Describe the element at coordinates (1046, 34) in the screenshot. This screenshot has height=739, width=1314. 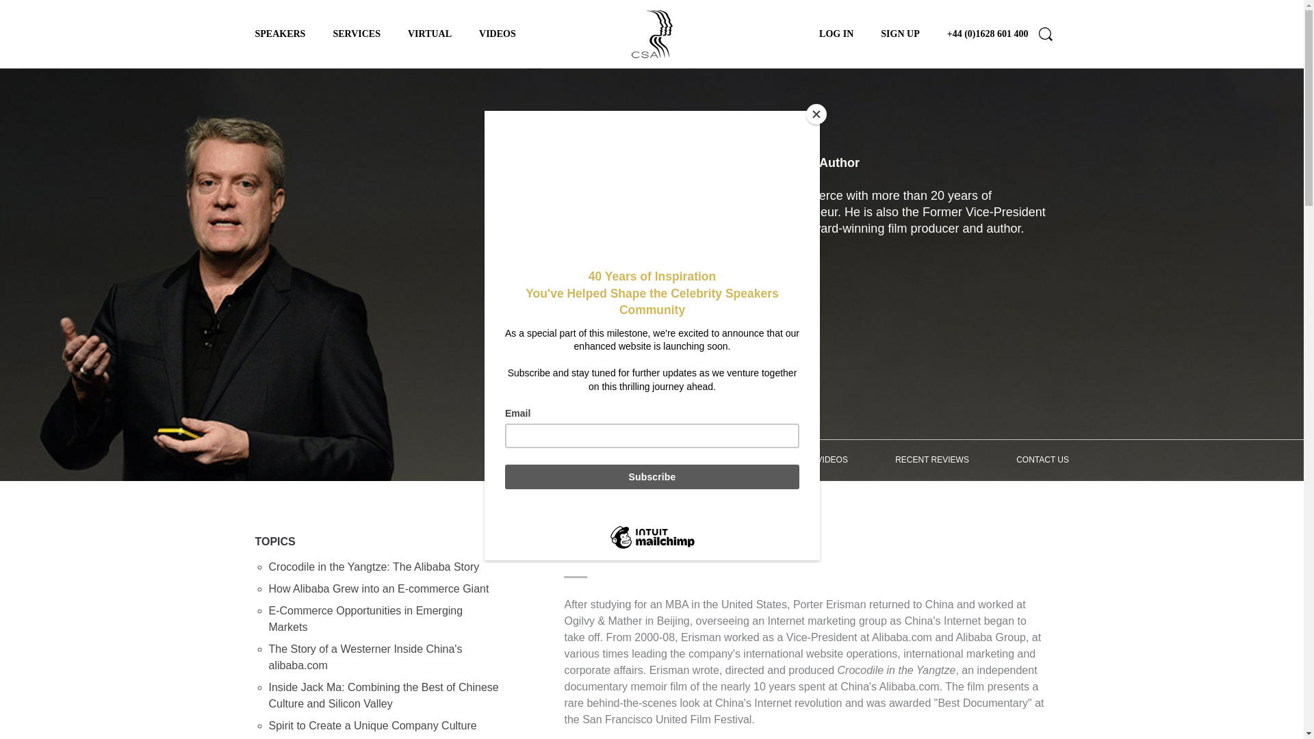
I see `Search` at that location.